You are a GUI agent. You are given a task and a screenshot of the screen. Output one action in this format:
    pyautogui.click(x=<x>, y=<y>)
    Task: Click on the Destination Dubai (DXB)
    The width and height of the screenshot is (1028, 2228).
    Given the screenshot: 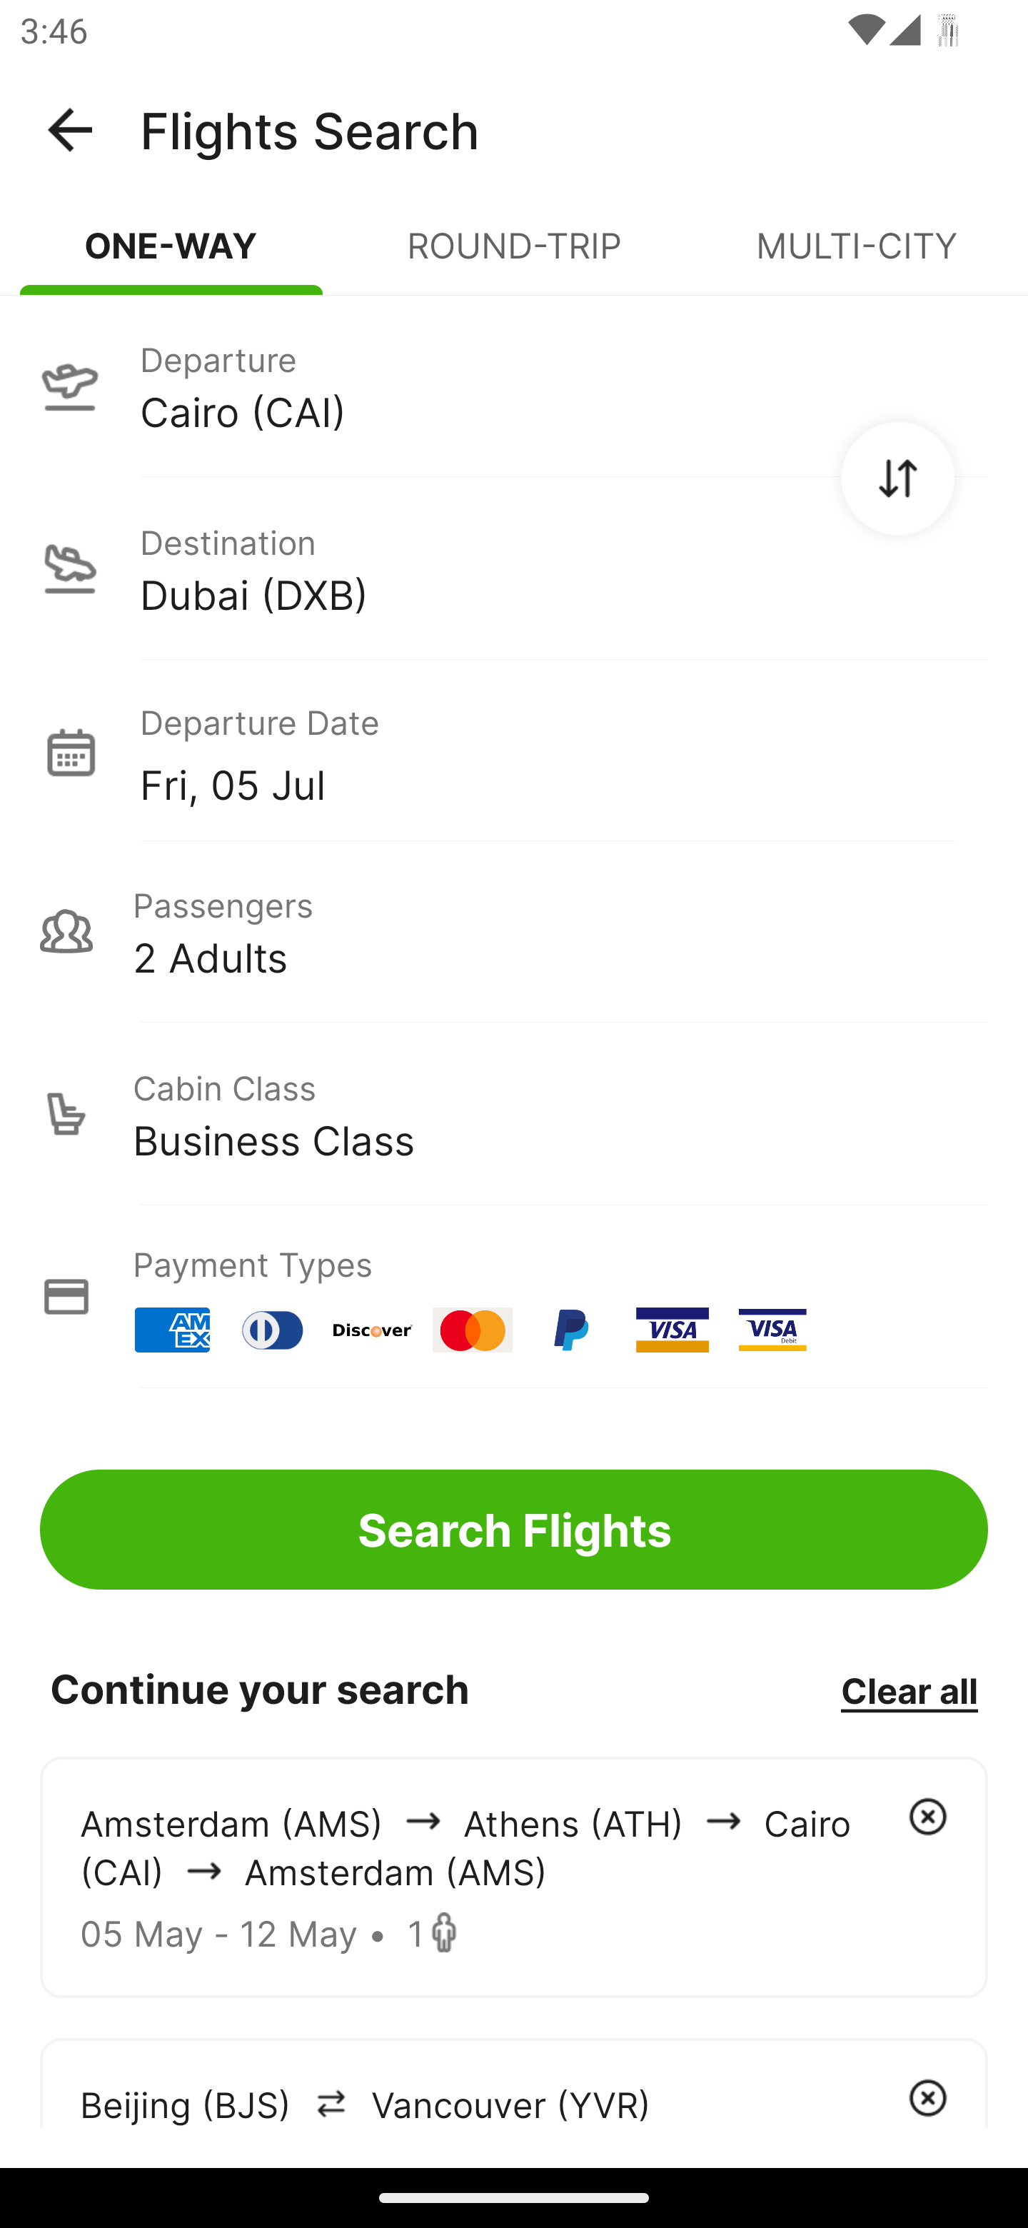 What is the action you would take?
    pyautogui.click(x=514, y=568)
    